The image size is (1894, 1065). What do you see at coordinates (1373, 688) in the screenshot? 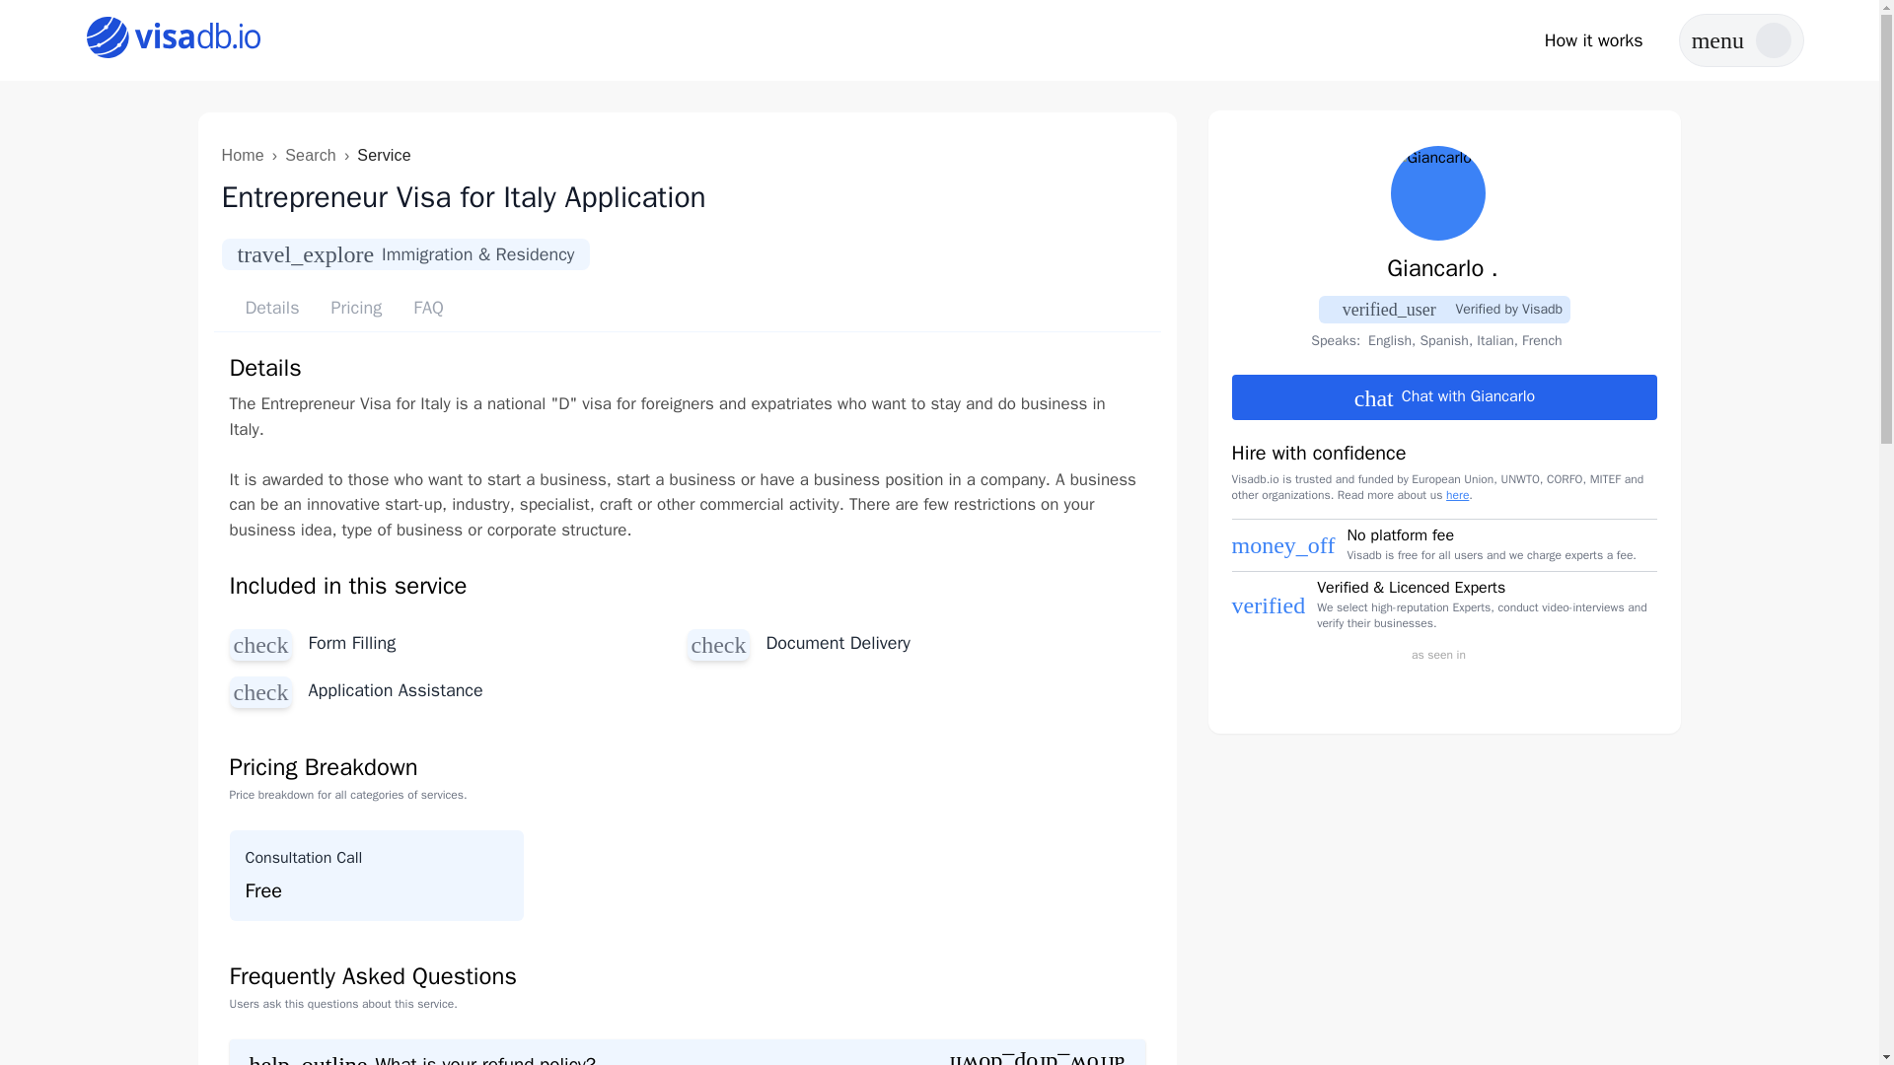
I see `Featured in Business Insider` at bounding box center [1373, 688].